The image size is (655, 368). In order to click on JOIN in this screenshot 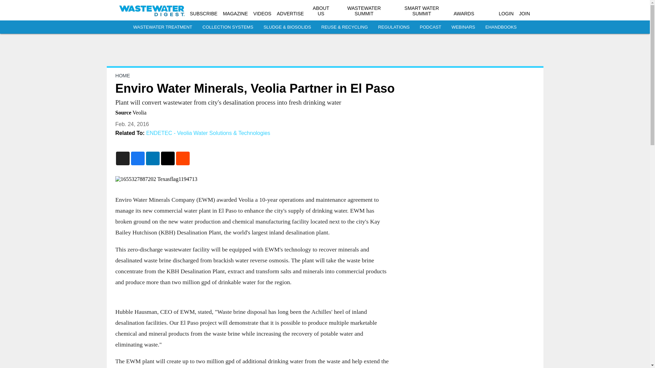, I will do `click(525, 14)`.